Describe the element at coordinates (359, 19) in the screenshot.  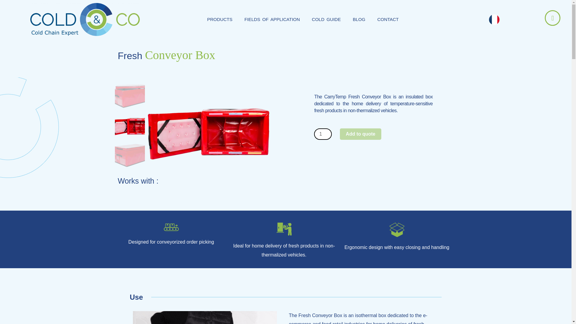
I see `BLOG` at that location.